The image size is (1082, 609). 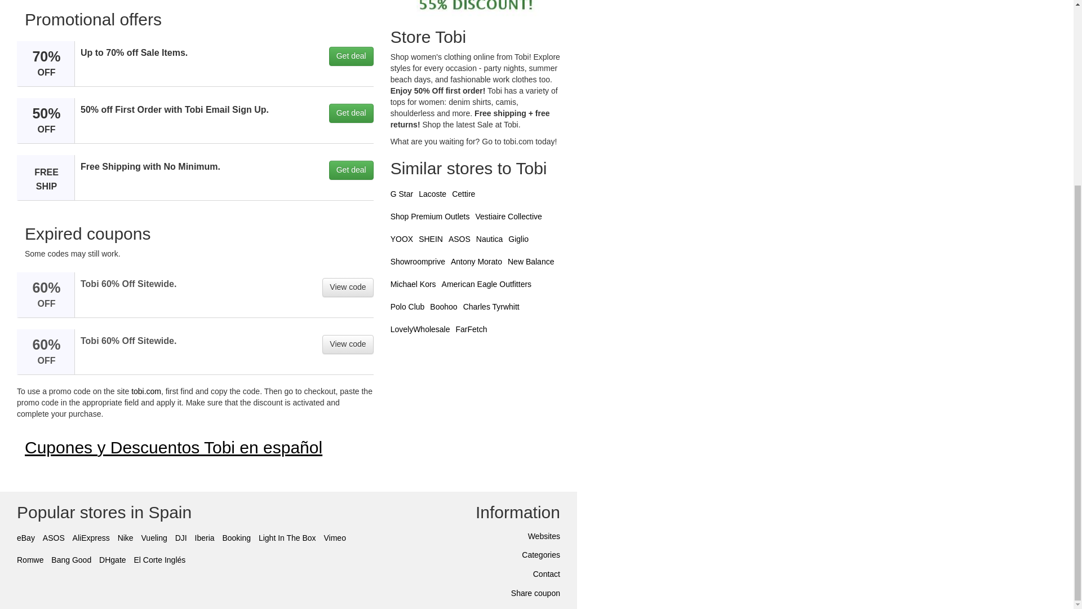 I want to click on Cettire, so click(x=463, y=194).